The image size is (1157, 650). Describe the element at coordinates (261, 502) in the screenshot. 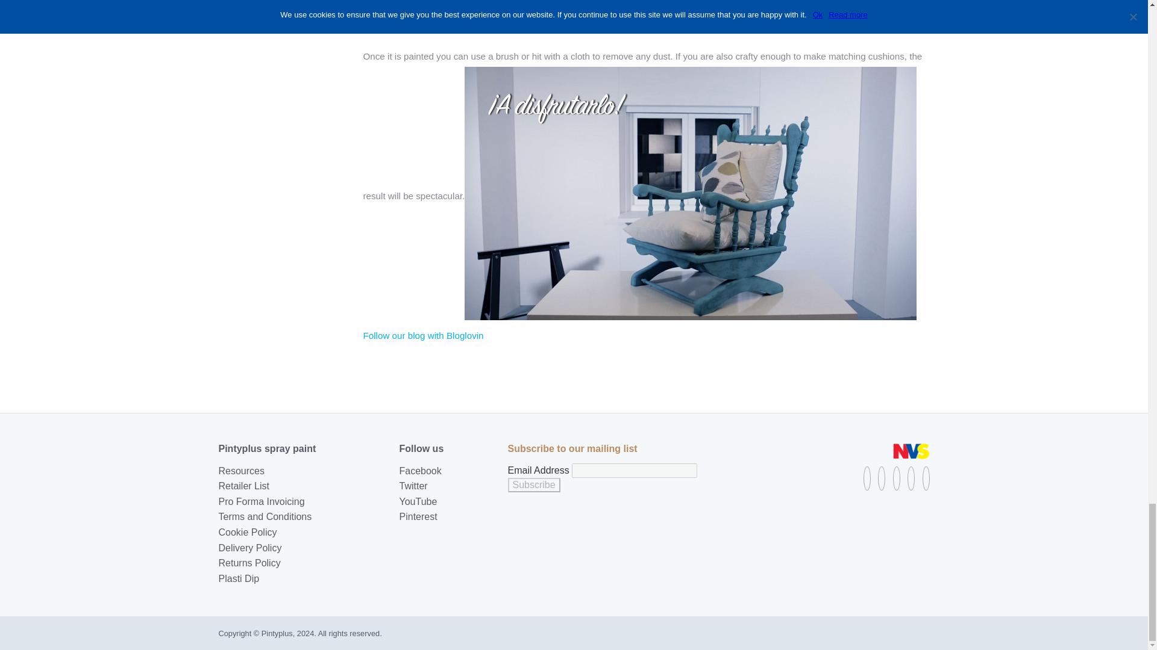

I see `Pro Forma Invoicing` at that location.